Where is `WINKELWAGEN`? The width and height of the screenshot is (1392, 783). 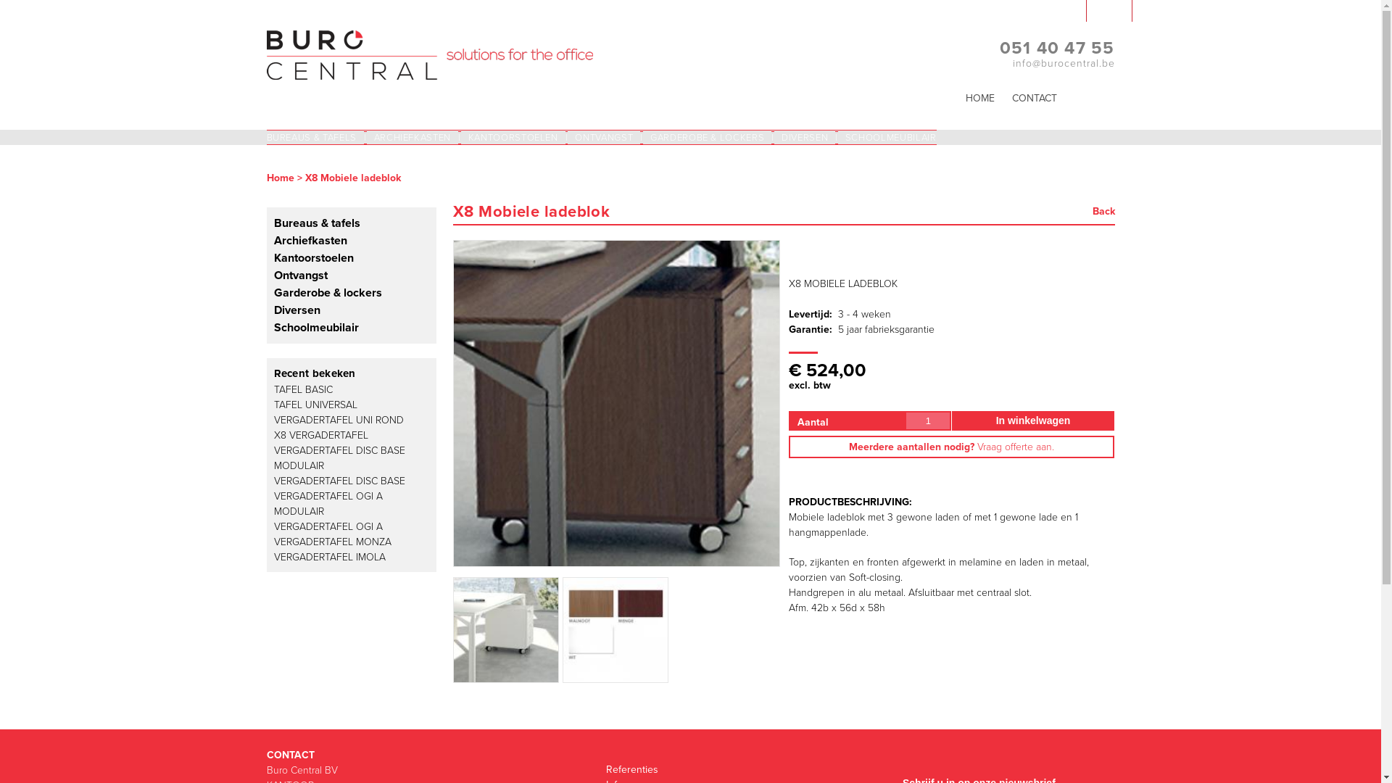 WINKELWAGEN is located at coordinates (992, 10).